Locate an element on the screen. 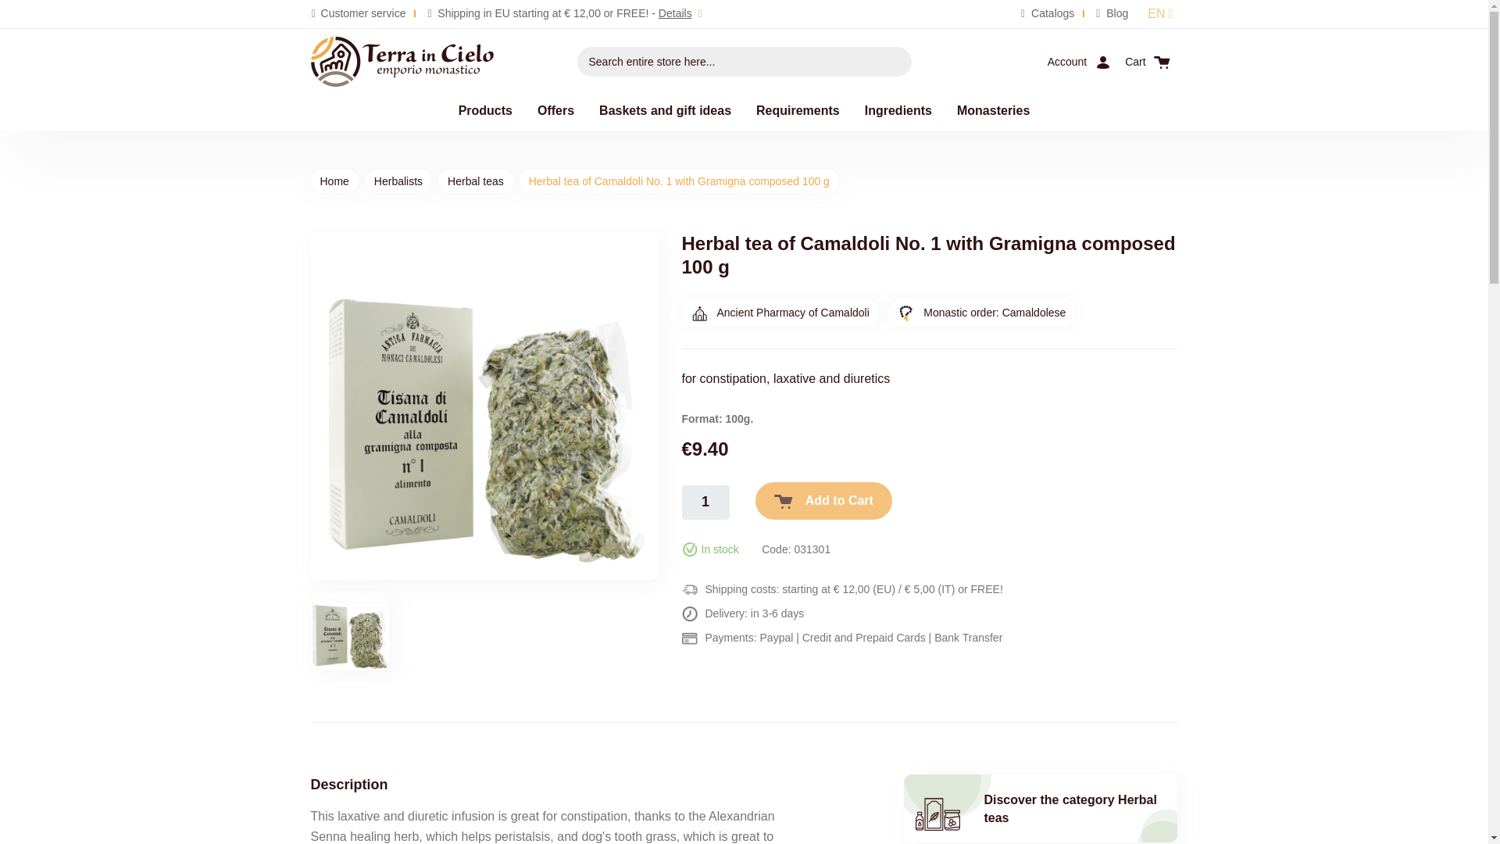 The width and height of the screenshot is (1500, 844). Qty is located at coordinates (705, 502).